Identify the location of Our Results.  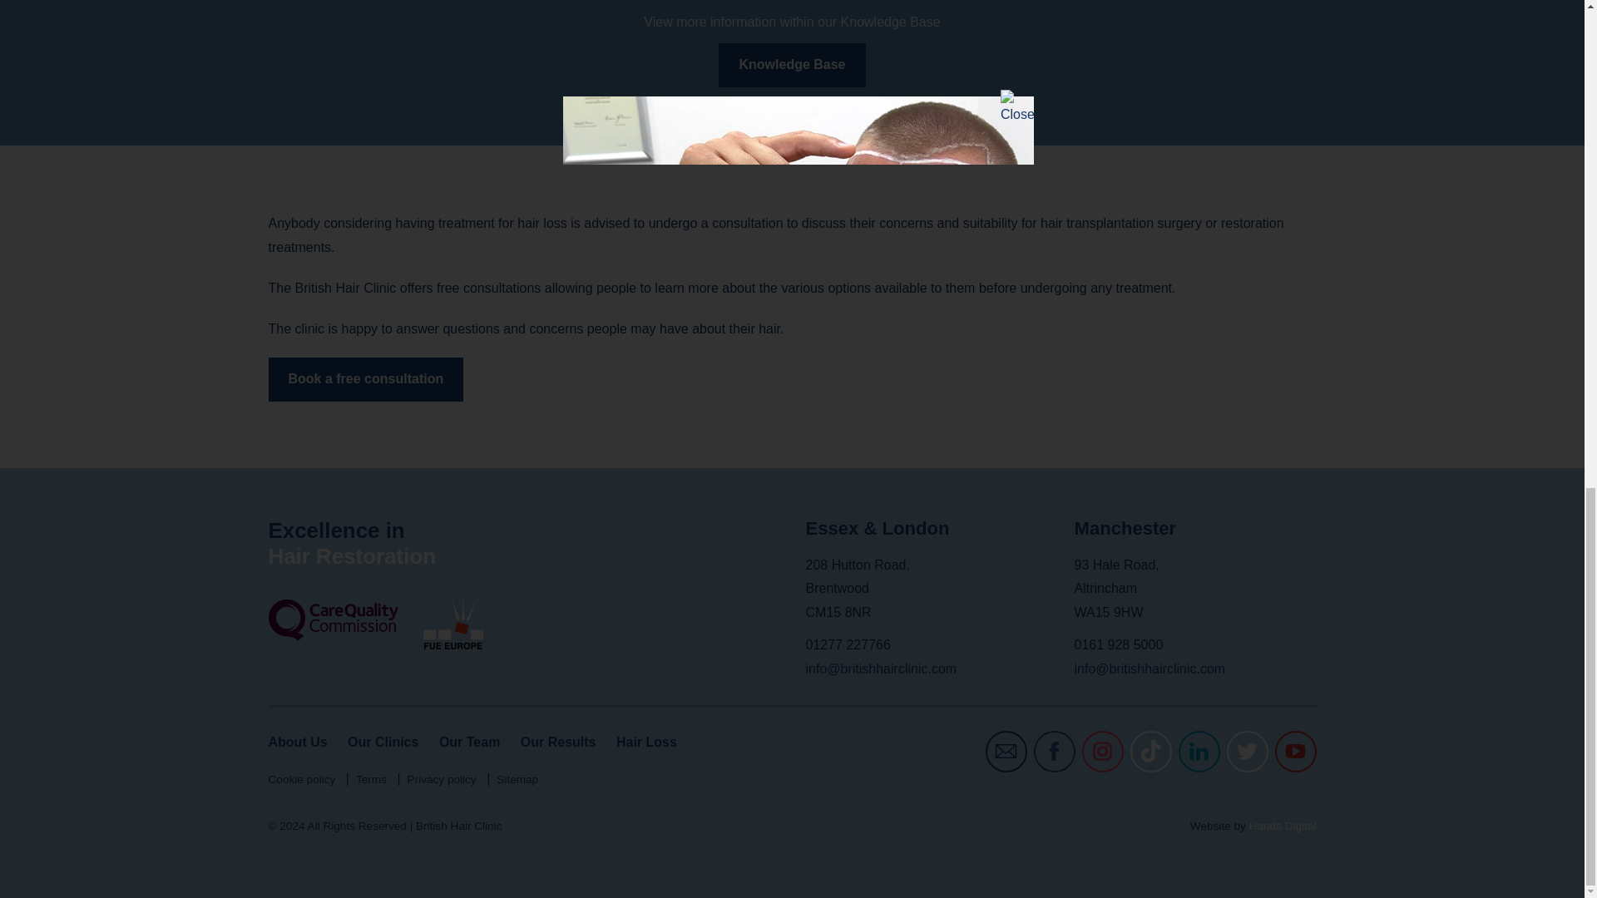
(557, 742).